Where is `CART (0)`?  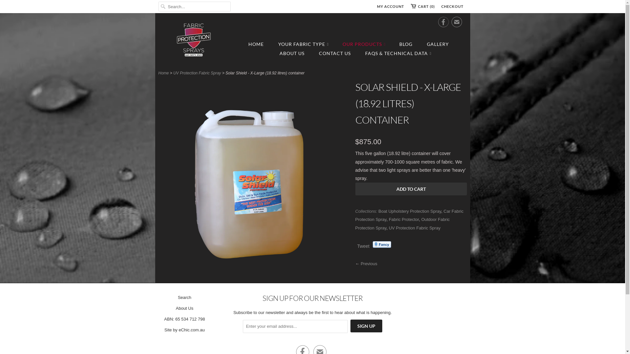
CART (0) is located at coordinates (423, 7).